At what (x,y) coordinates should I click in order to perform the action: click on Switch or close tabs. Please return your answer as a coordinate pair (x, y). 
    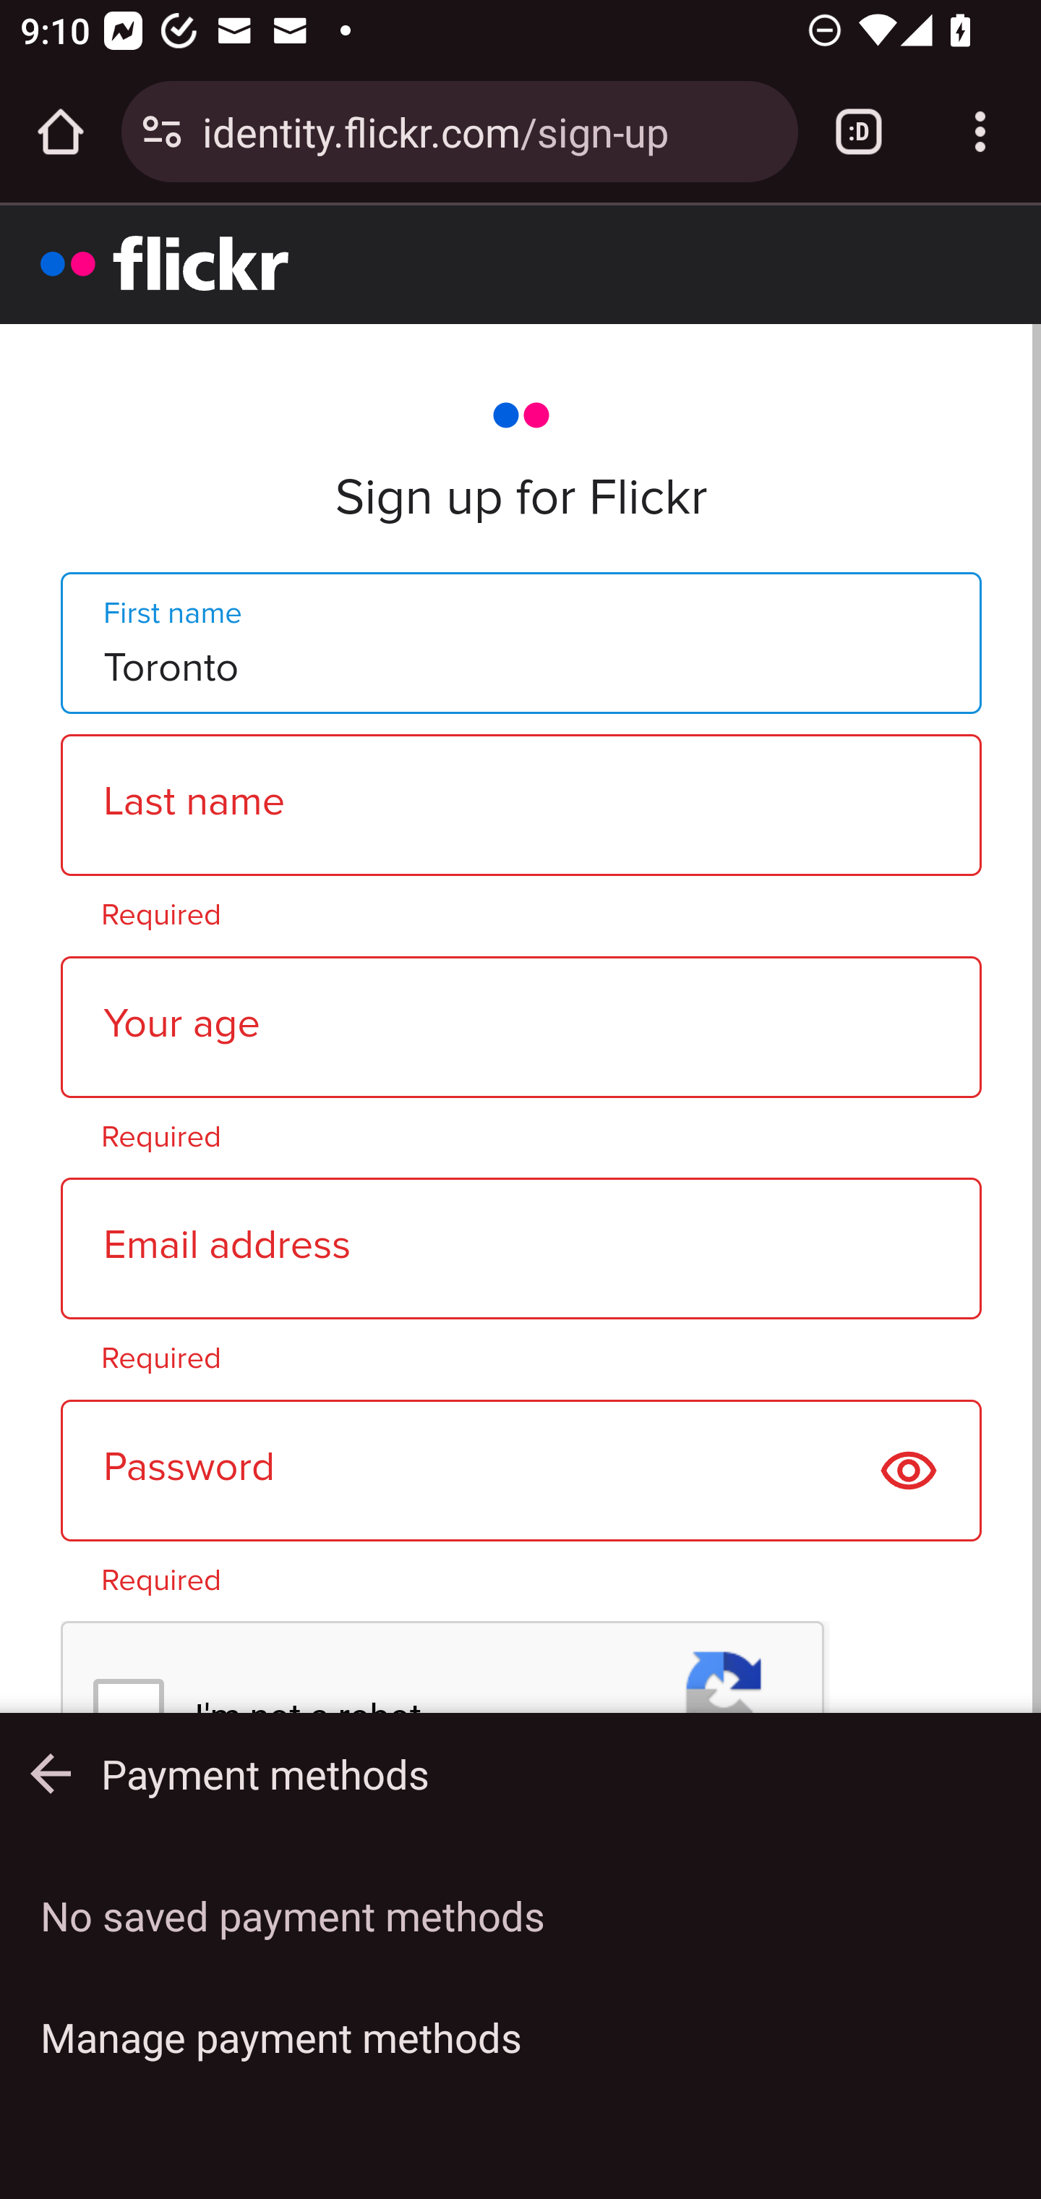
    Looking at the image, I should click on (859, 132).